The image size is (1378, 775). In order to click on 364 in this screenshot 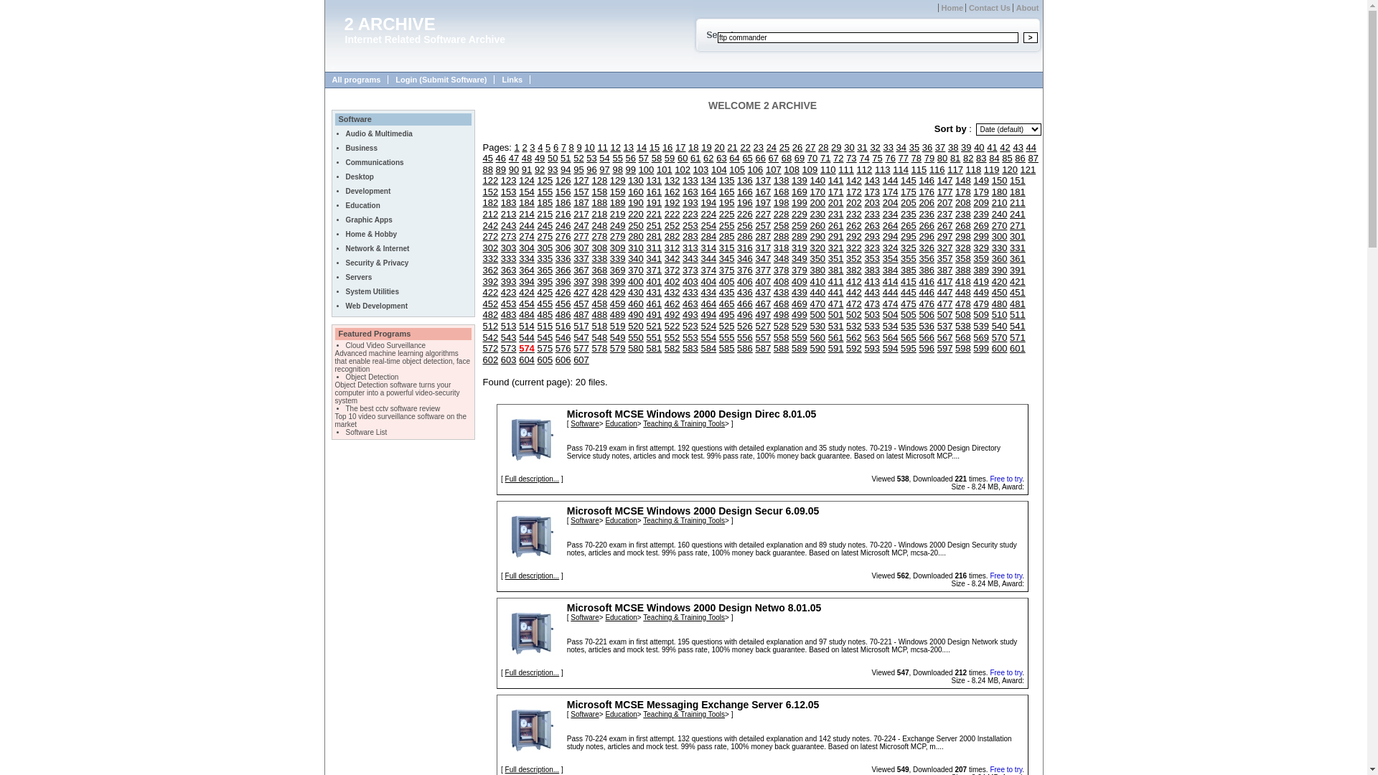, I will do `click(527, 270)`.